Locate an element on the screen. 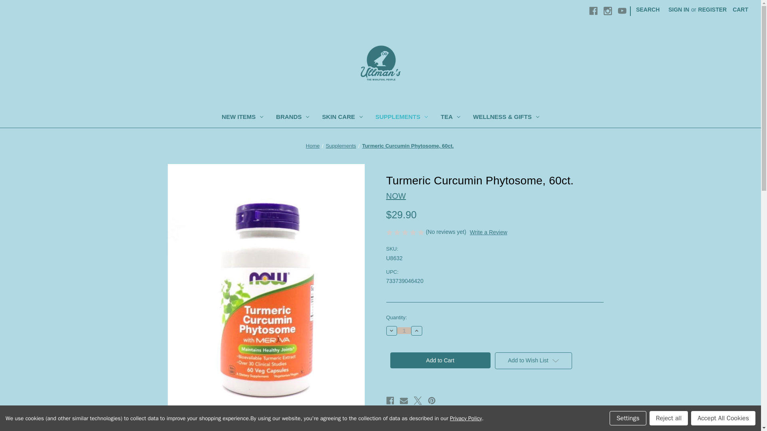 The height and width of the screenshot is (431, 767). SEARCH is located at coordinates (648, 10).